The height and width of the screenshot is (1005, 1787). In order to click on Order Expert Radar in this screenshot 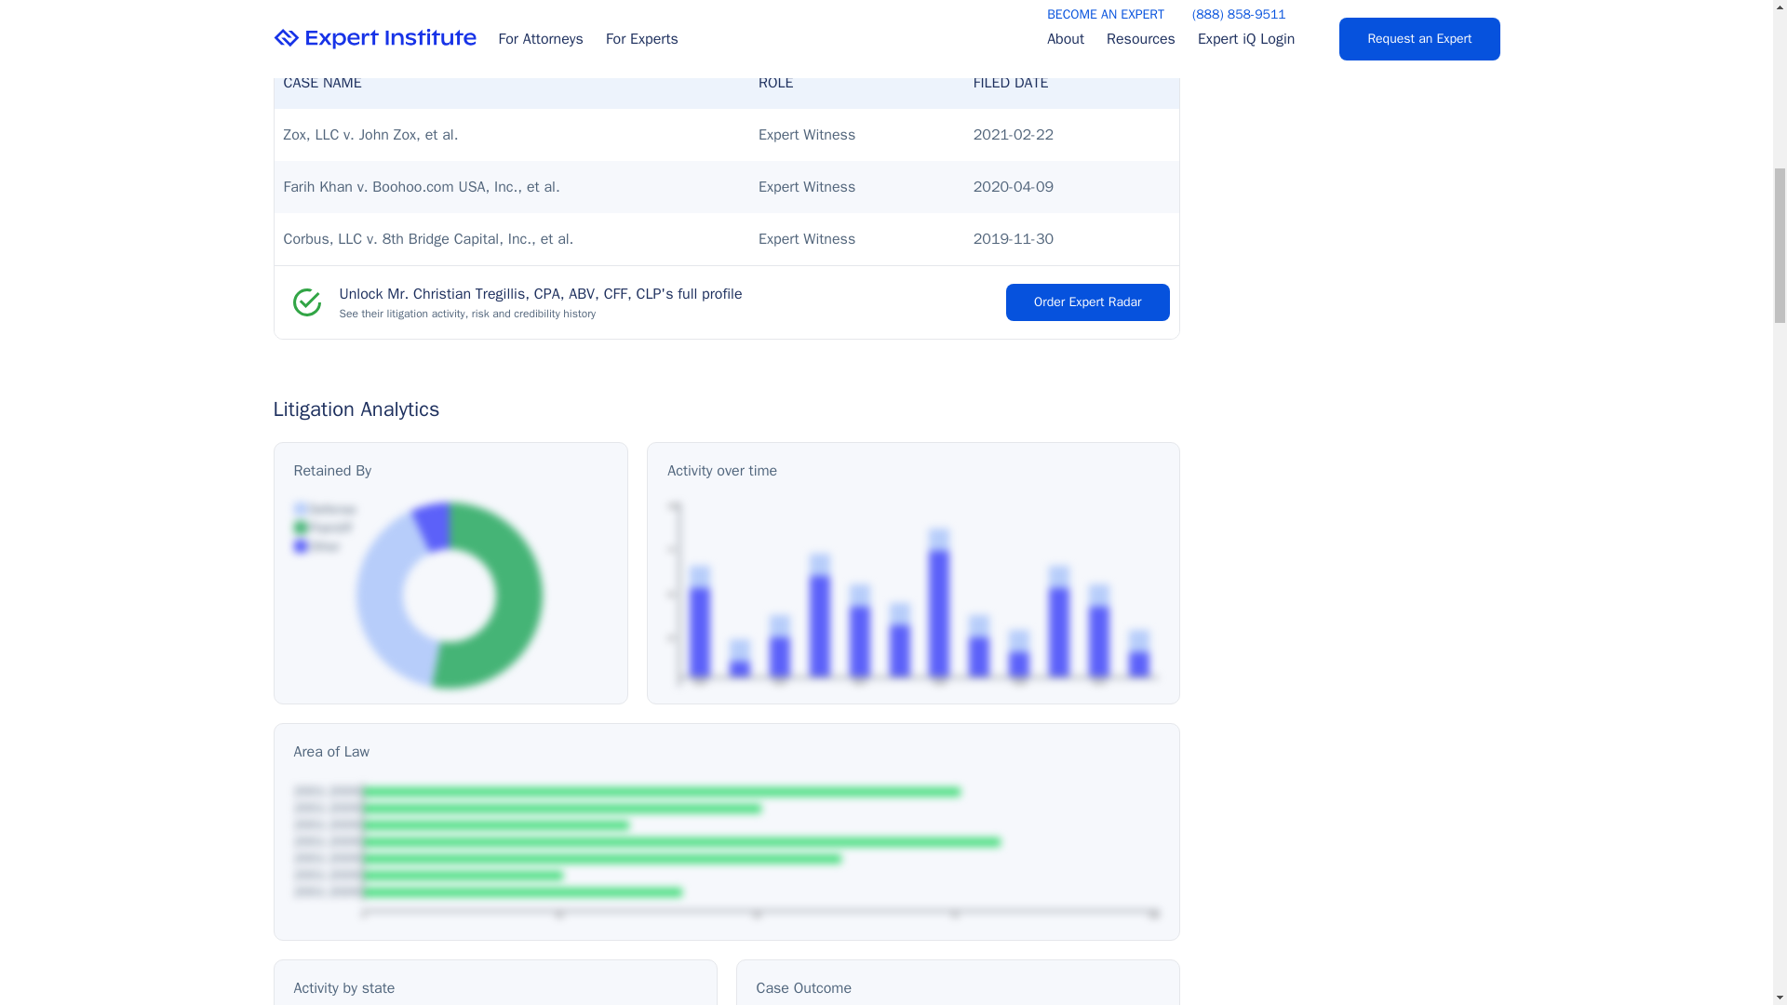, I will do `click(1087, 301)`.